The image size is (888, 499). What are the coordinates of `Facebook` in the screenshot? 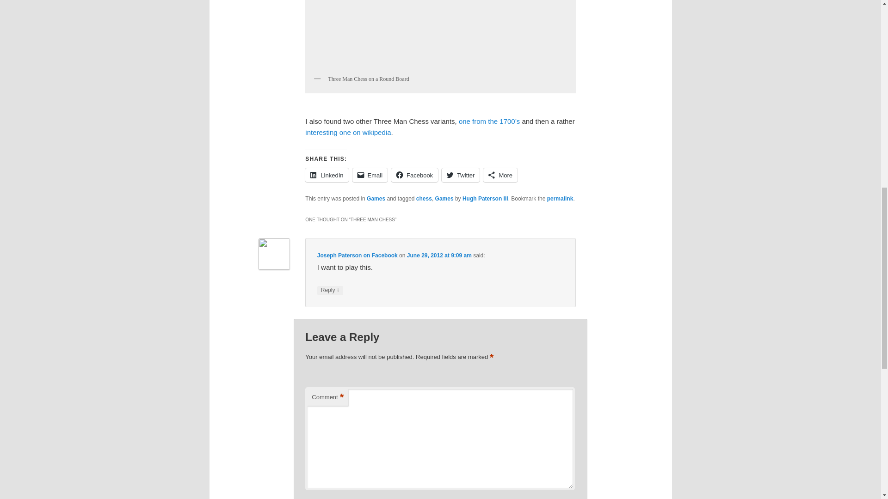 It's located at (414, 175).